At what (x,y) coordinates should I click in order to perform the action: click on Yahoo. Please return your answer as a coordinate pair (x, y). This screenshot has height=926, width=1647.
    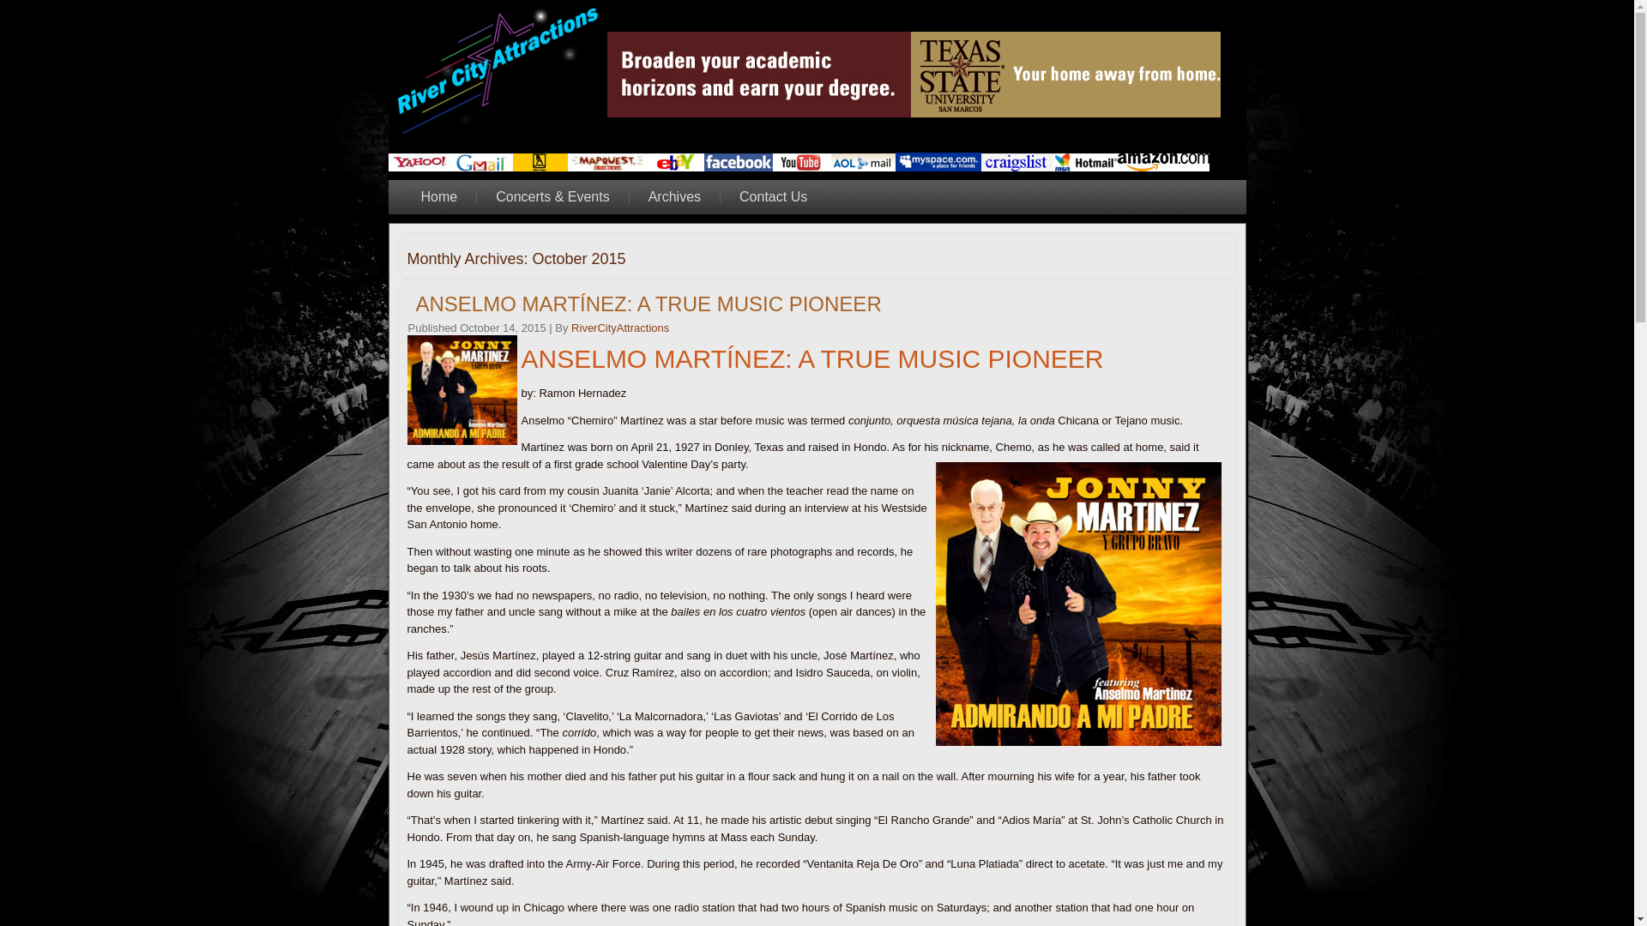
    Looking at the image, I should click on (419, 162).